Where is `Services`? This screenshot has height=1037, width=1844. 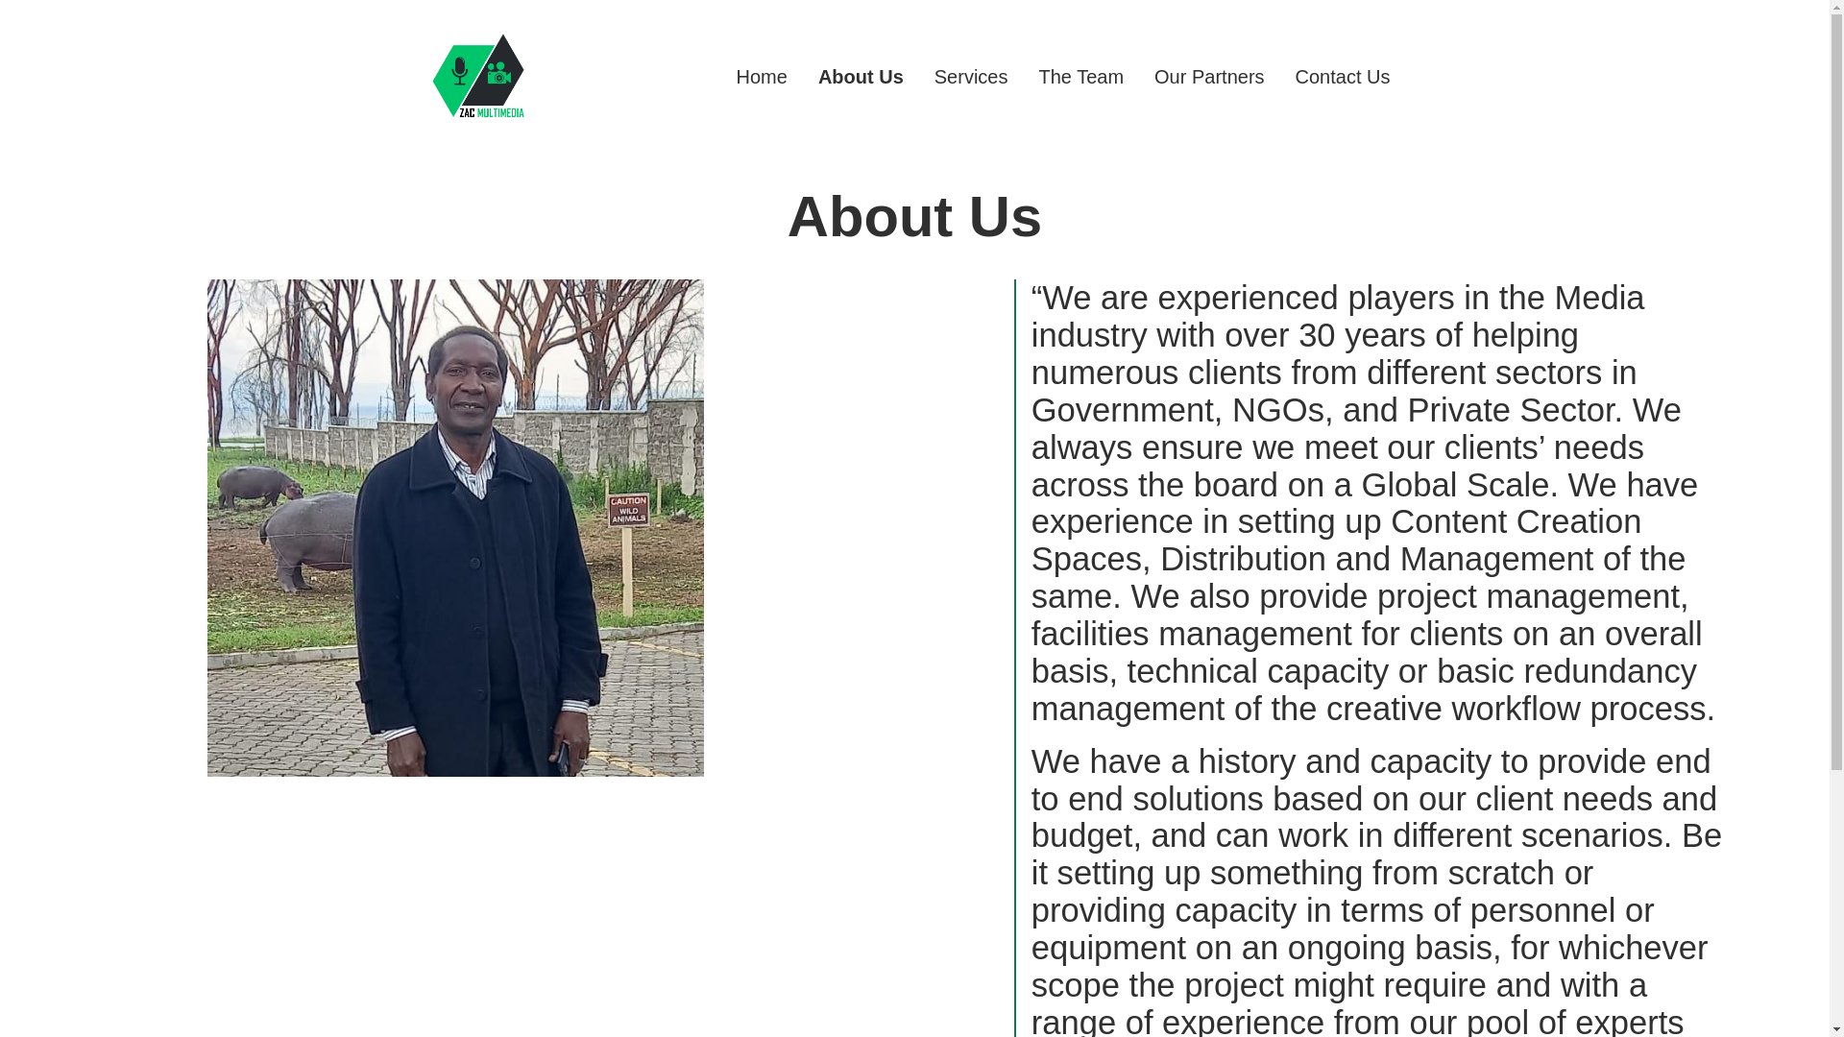 Services is located at coordinates (972, 77).